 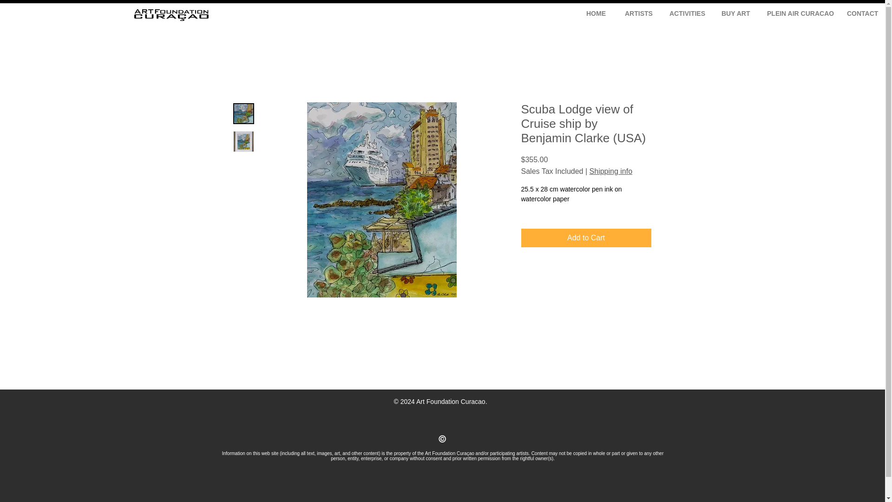 What do you see at coordinates (796, 13) in the screenshot?
I see `PLEIN AIR CURACAO` at bounding box center [796, 13].